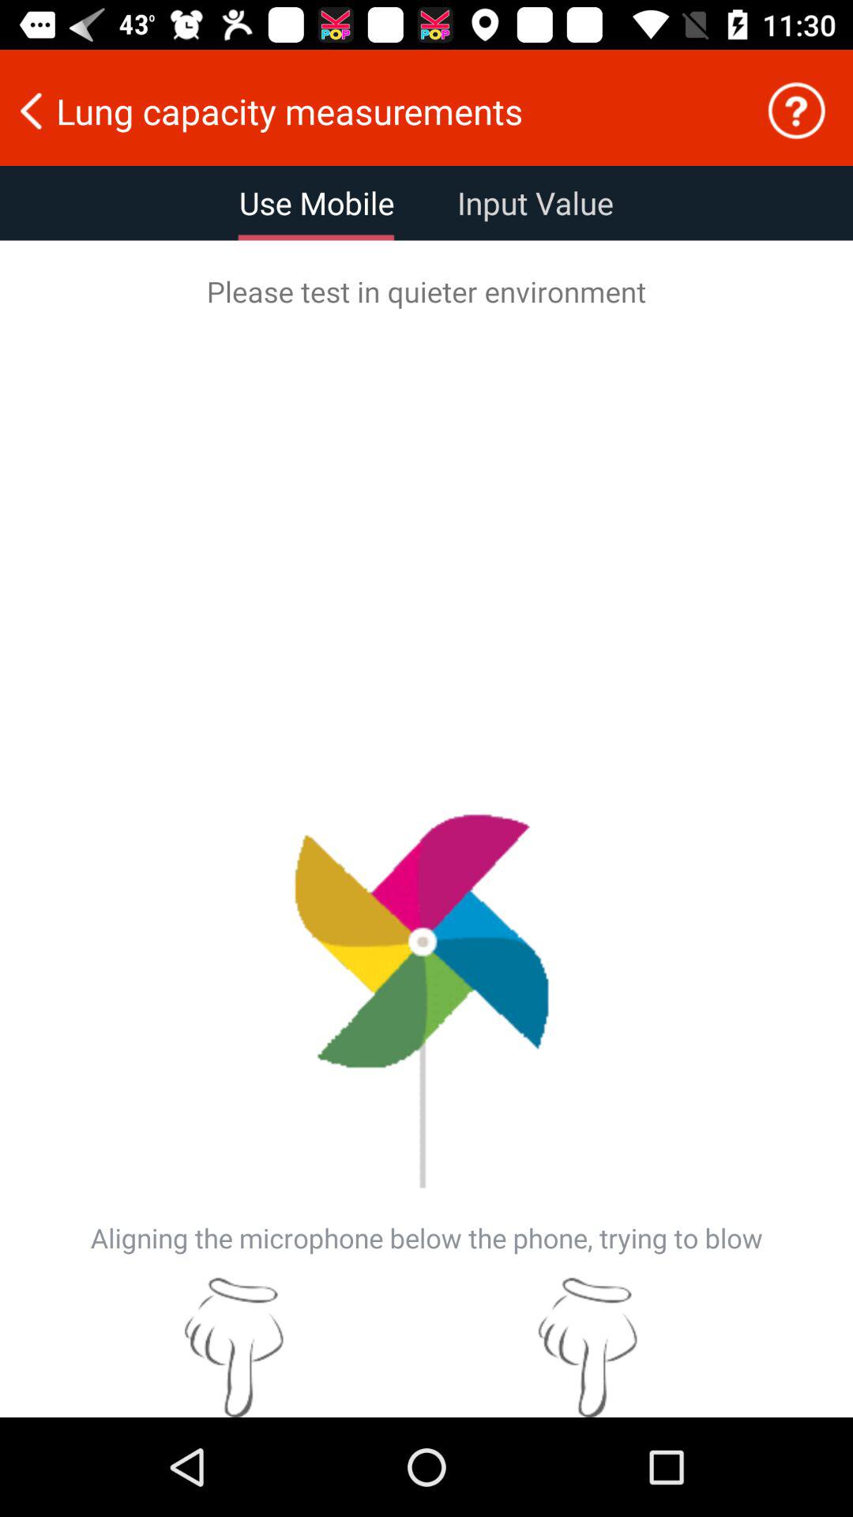 This screenshot has height=1517, width=853. Describe the element at coordinates (796, 111) in the screenshot. I see `select icon at the top right corner` at that location.